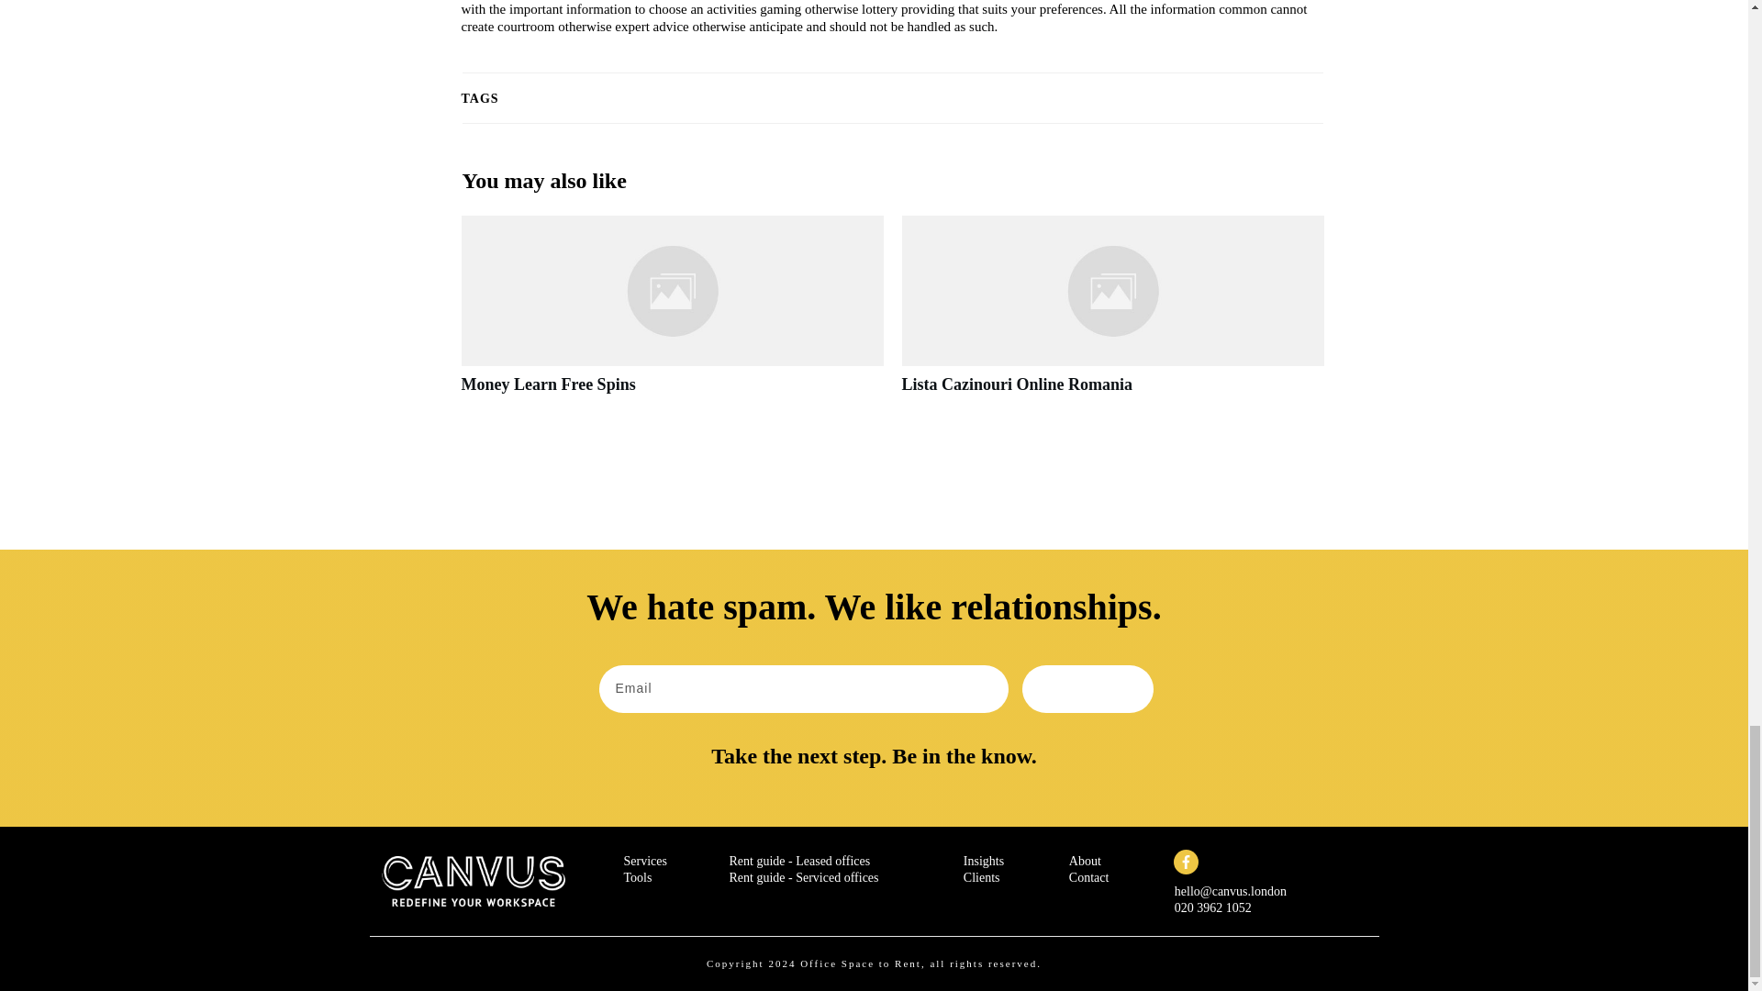 The width and height of the screenshot is (1762, 991). I want to click on Rent guide - Leased offices, so click(799, 861).